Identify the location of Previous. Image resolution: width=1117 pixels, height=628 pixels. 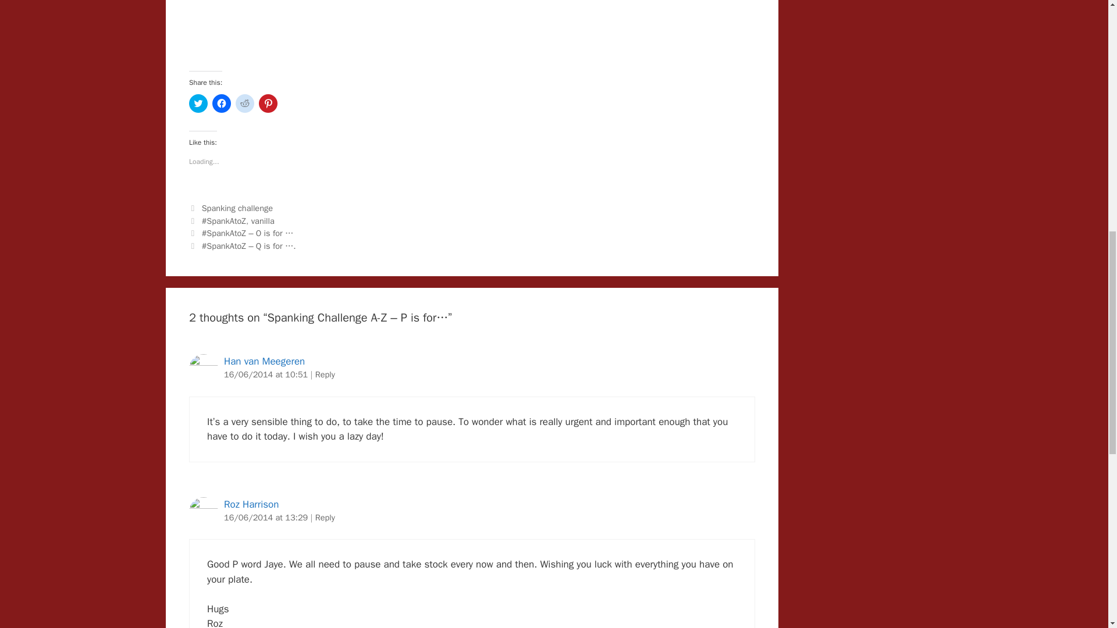
(241, 233).